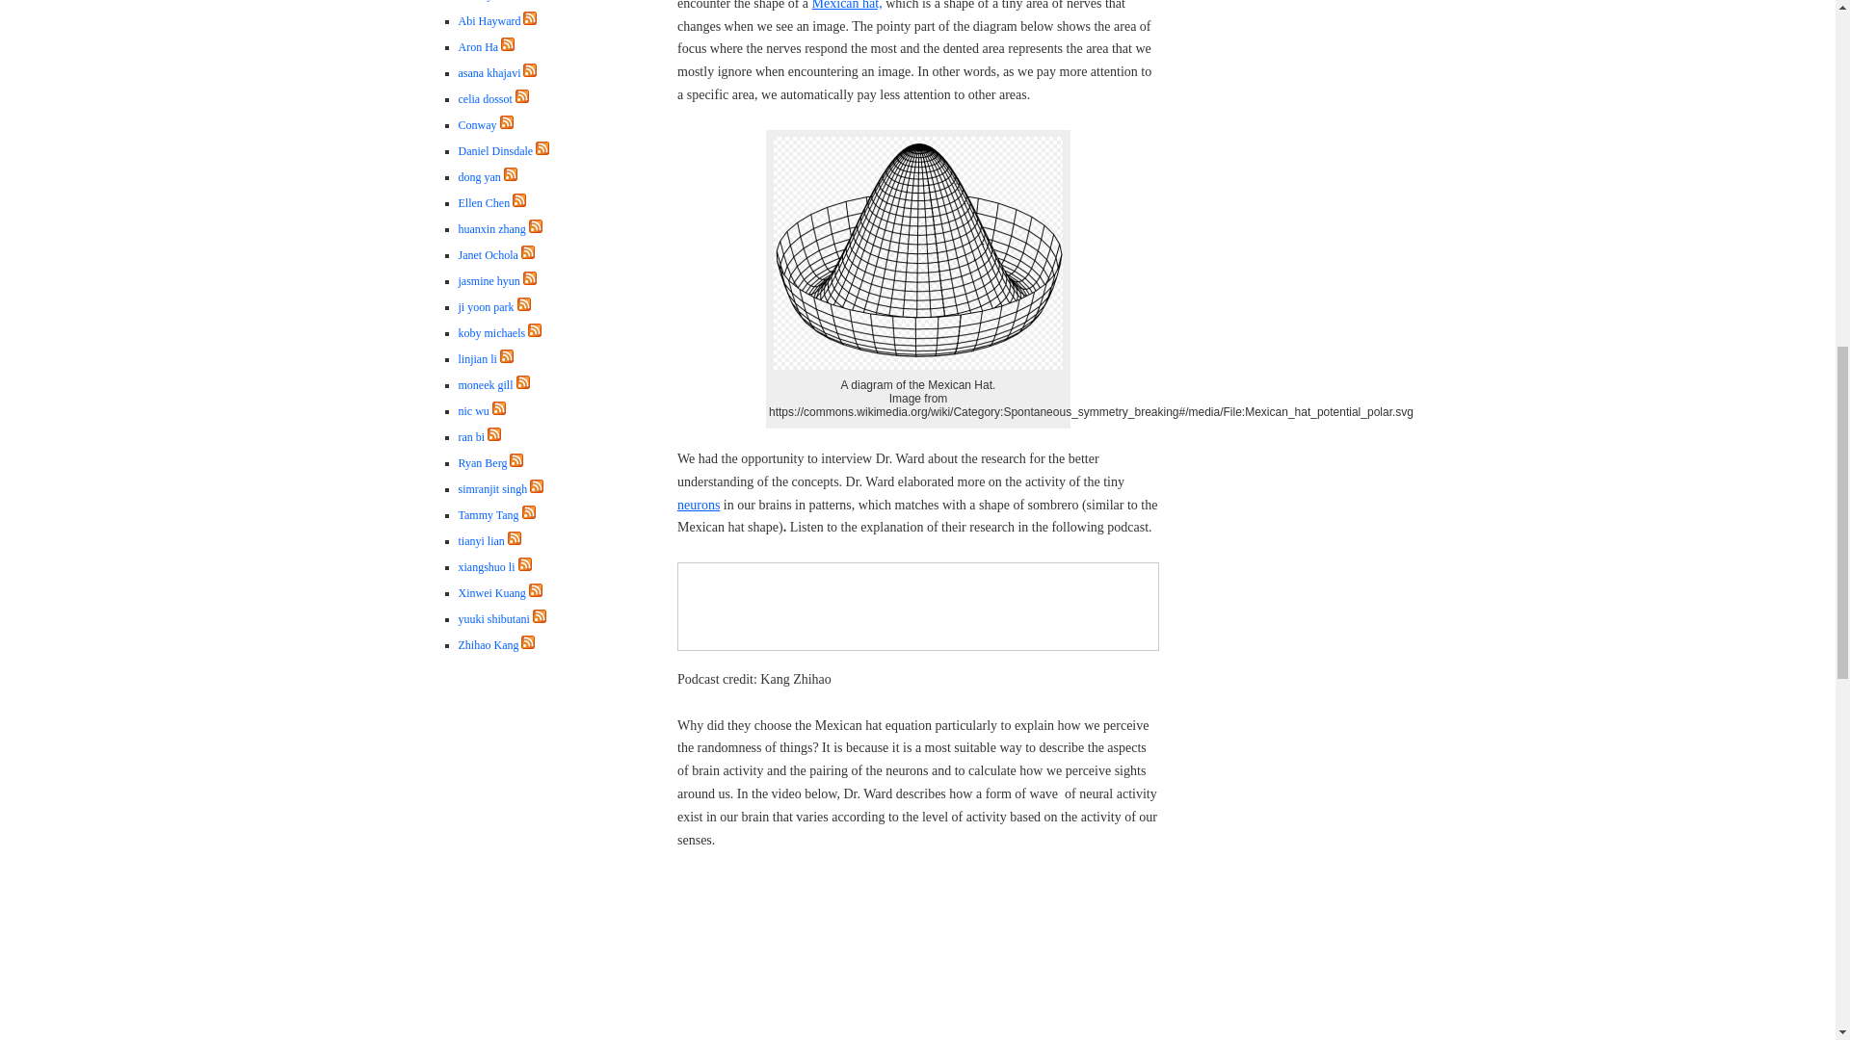 This screenshot has width=1850, height=1040. I want to click on RSS feed, so click(507, 47).